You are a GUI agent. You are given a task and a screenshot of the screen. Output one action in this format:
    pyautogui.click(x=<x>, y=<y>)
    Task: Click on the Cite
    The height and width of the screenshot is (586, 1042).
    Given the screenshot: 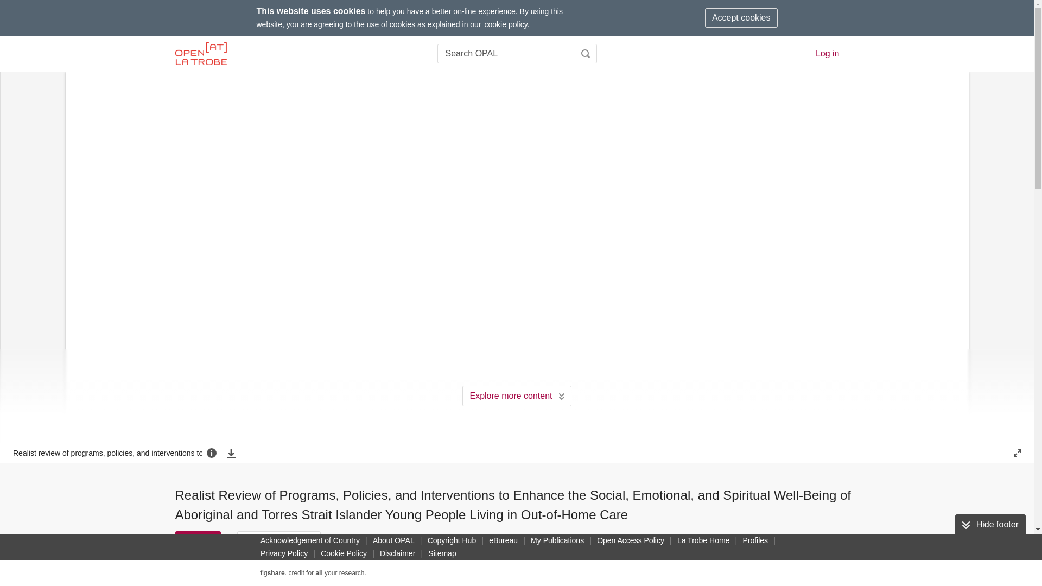 What is the action you would take?
    pyautogui.click(x=198, y=540)
    